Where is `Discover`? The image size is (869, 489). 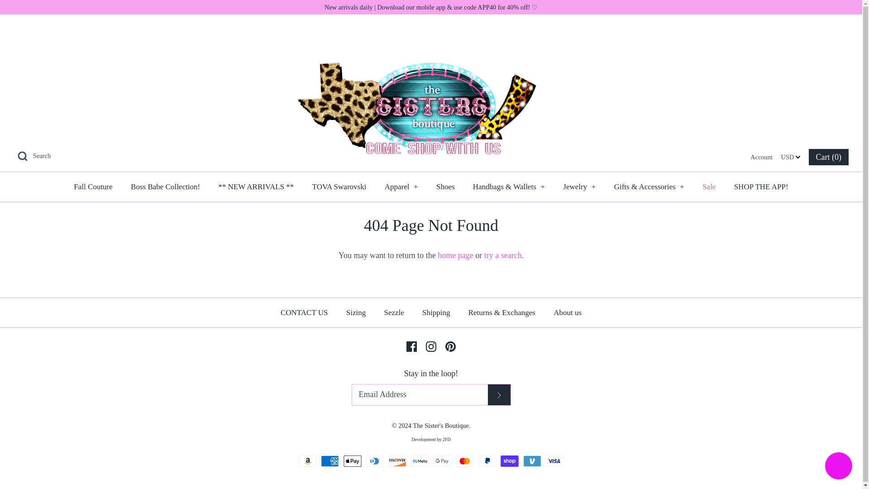
Discover is located at coordinates (397, 461).